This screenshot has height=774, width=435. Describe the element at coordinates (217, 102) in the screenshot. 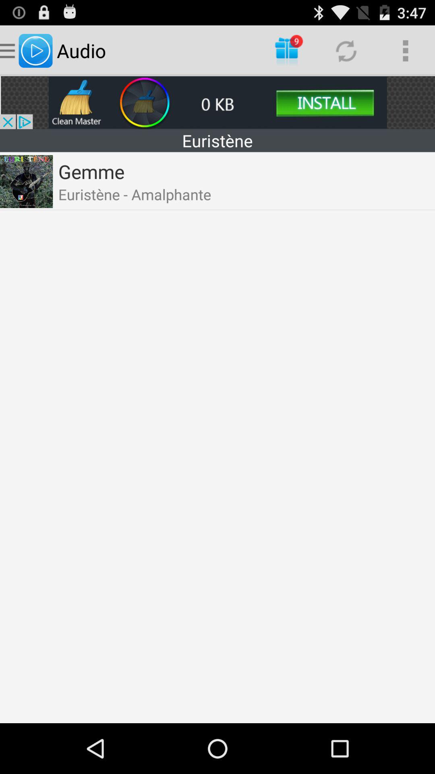

I see `advertisement` at that location.